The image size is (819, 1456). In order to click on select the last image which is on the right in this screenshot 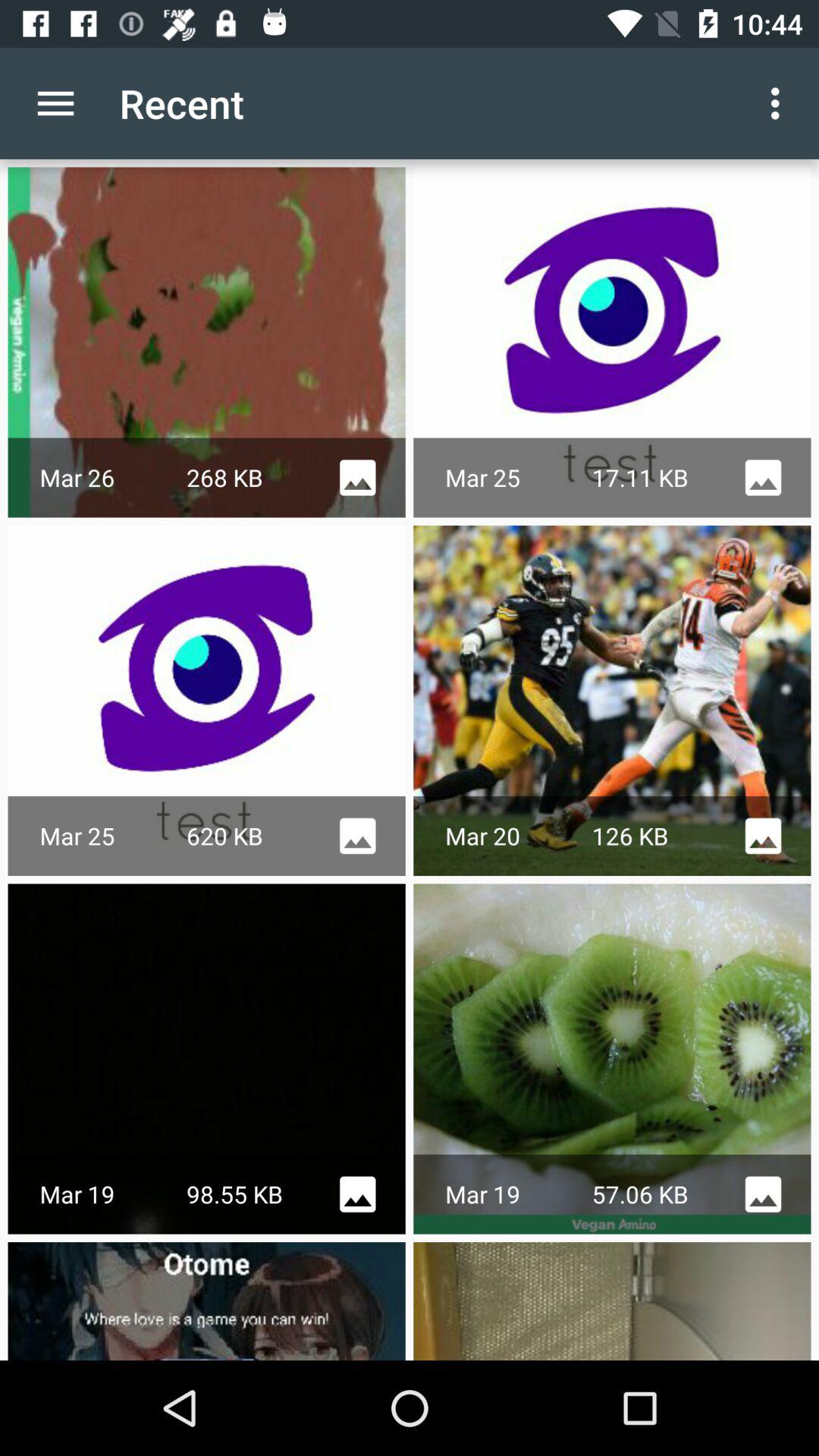, I will do `click(613, 1301)`.